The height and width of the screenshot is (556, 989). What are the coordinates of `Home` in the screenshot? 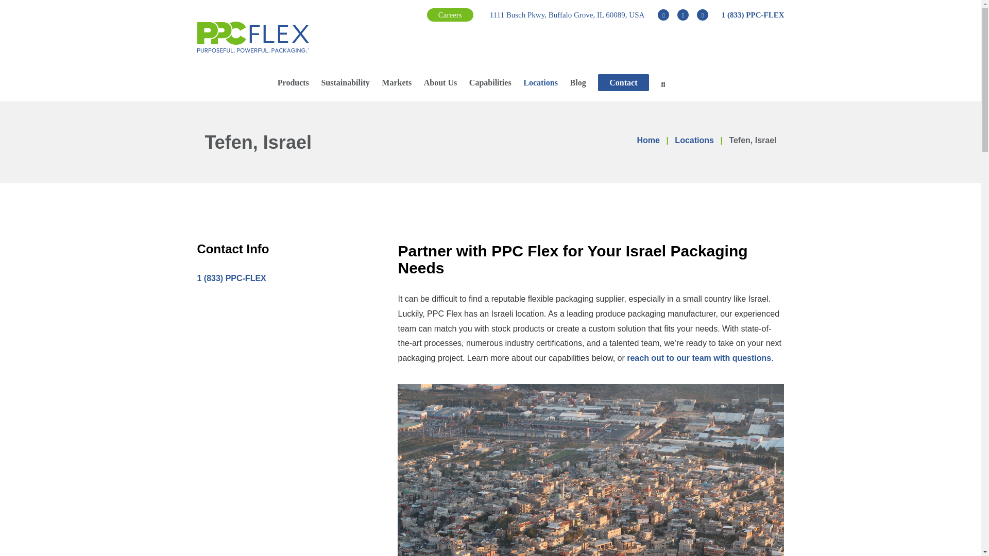 It's located at (648, 140).